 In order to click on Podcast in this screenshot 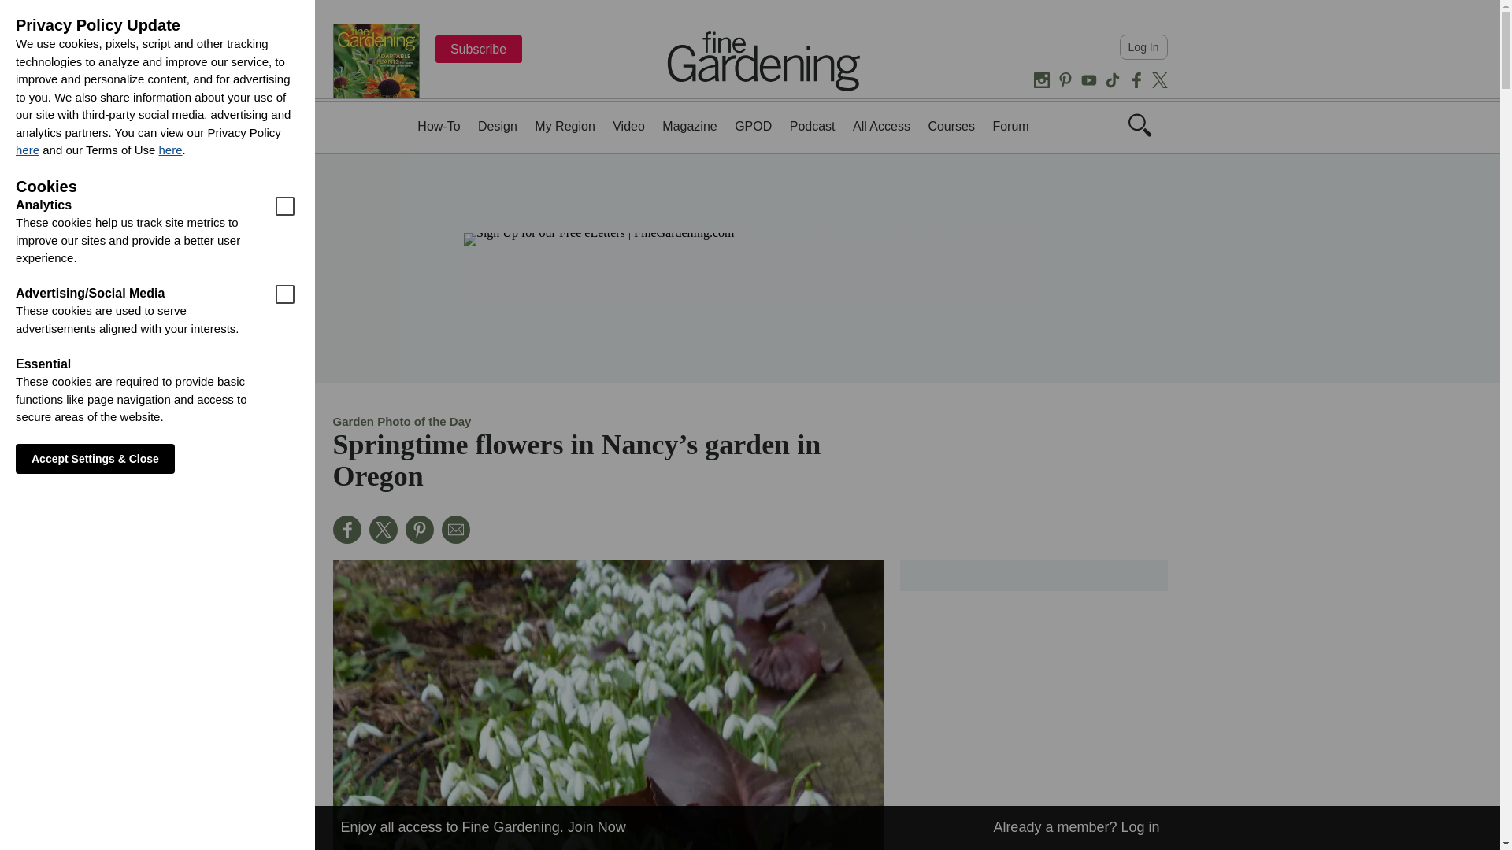, I will do `click(813, 126)`.